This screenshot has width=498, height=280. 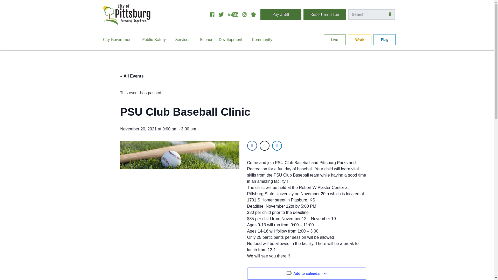 I want to click on Work, so click(x=359, y=39).